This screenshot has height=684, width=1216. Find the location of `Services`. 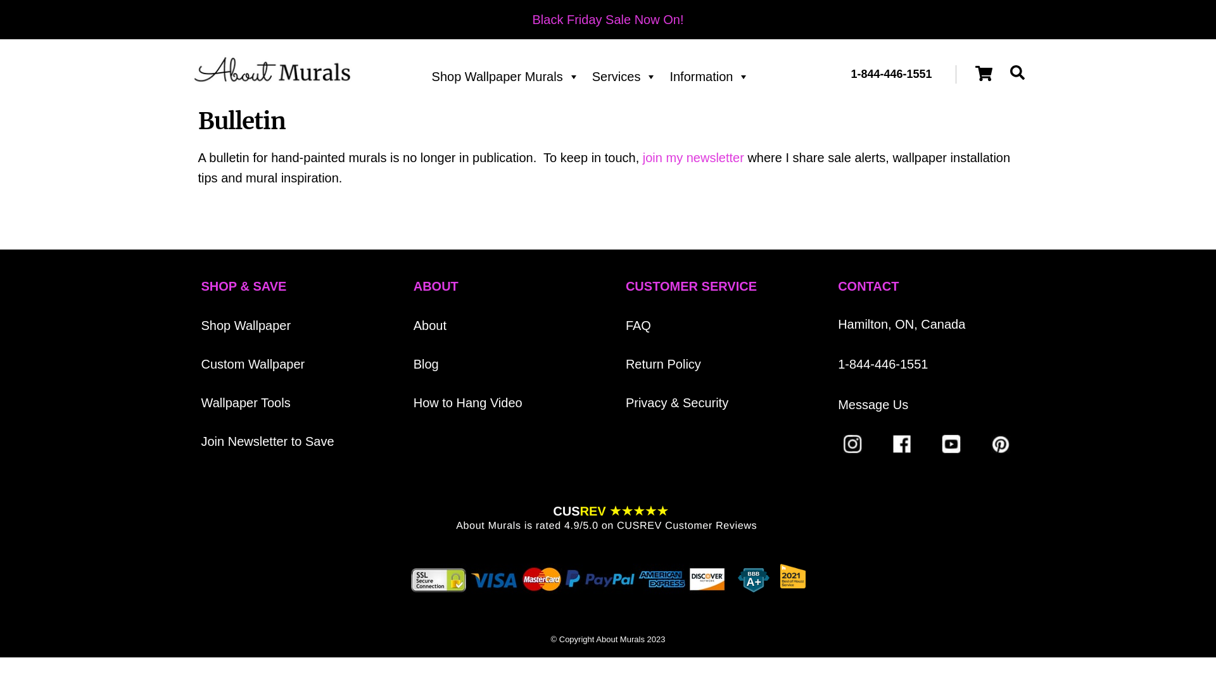

Services is located at coordinates (624, 77).